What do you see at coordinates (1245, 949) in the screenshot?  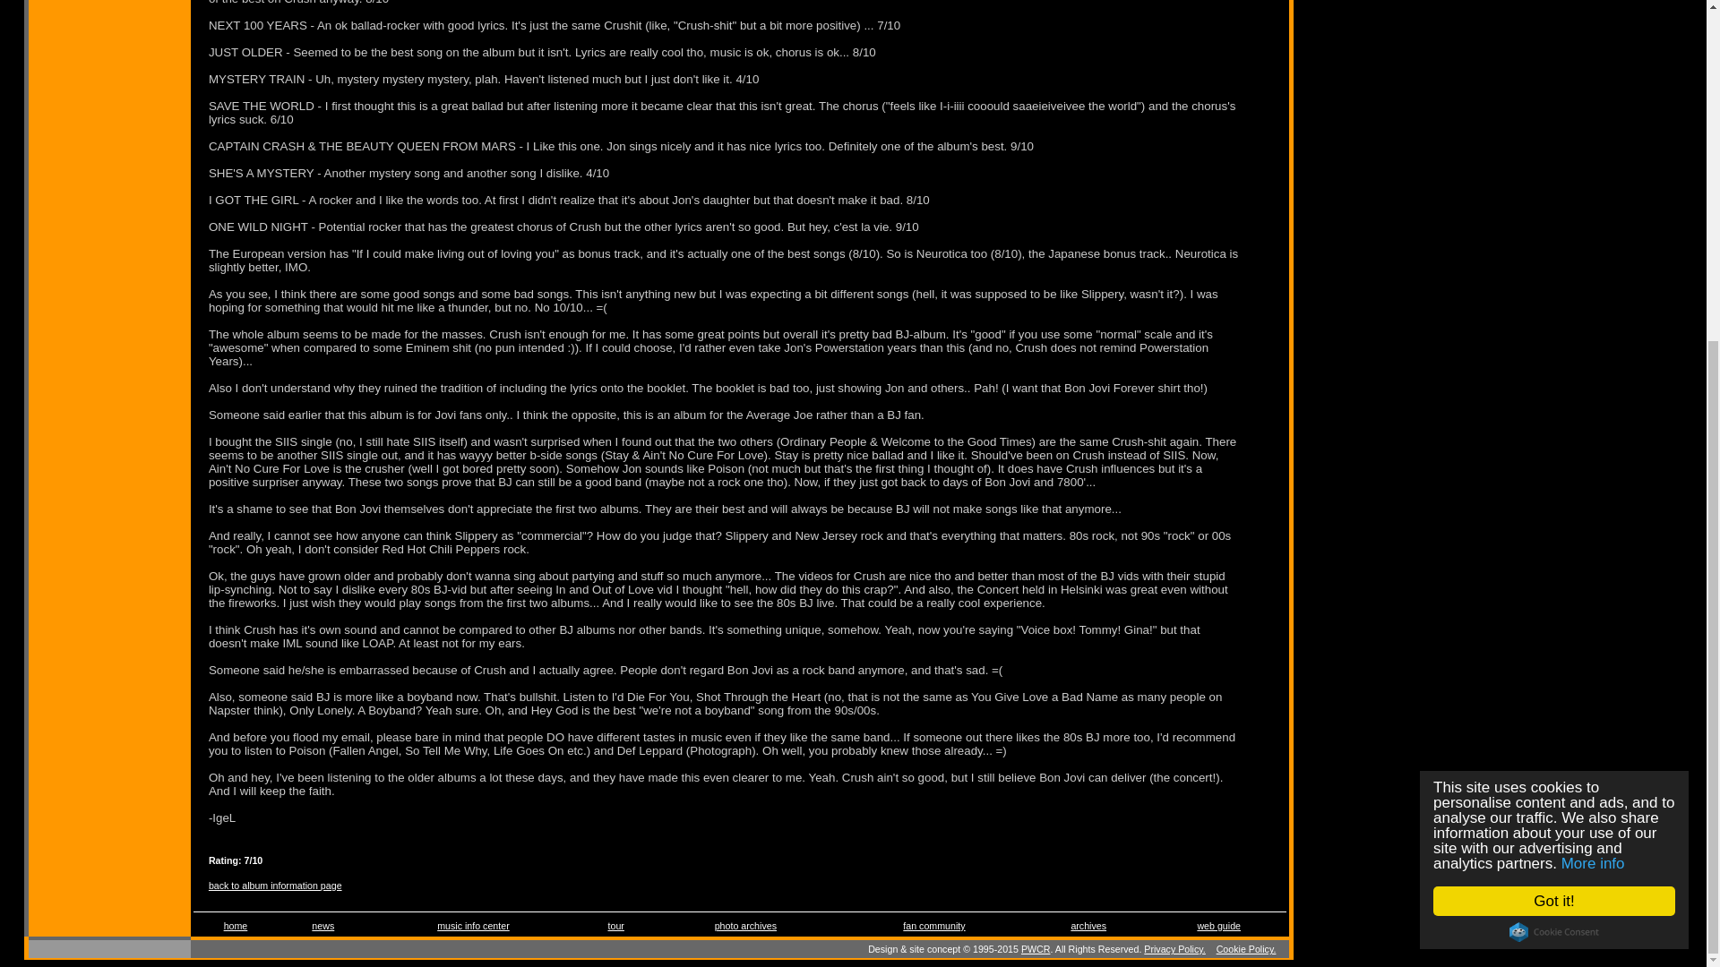 I see `Cookie Policy.` at bounding box center [1245, 949].